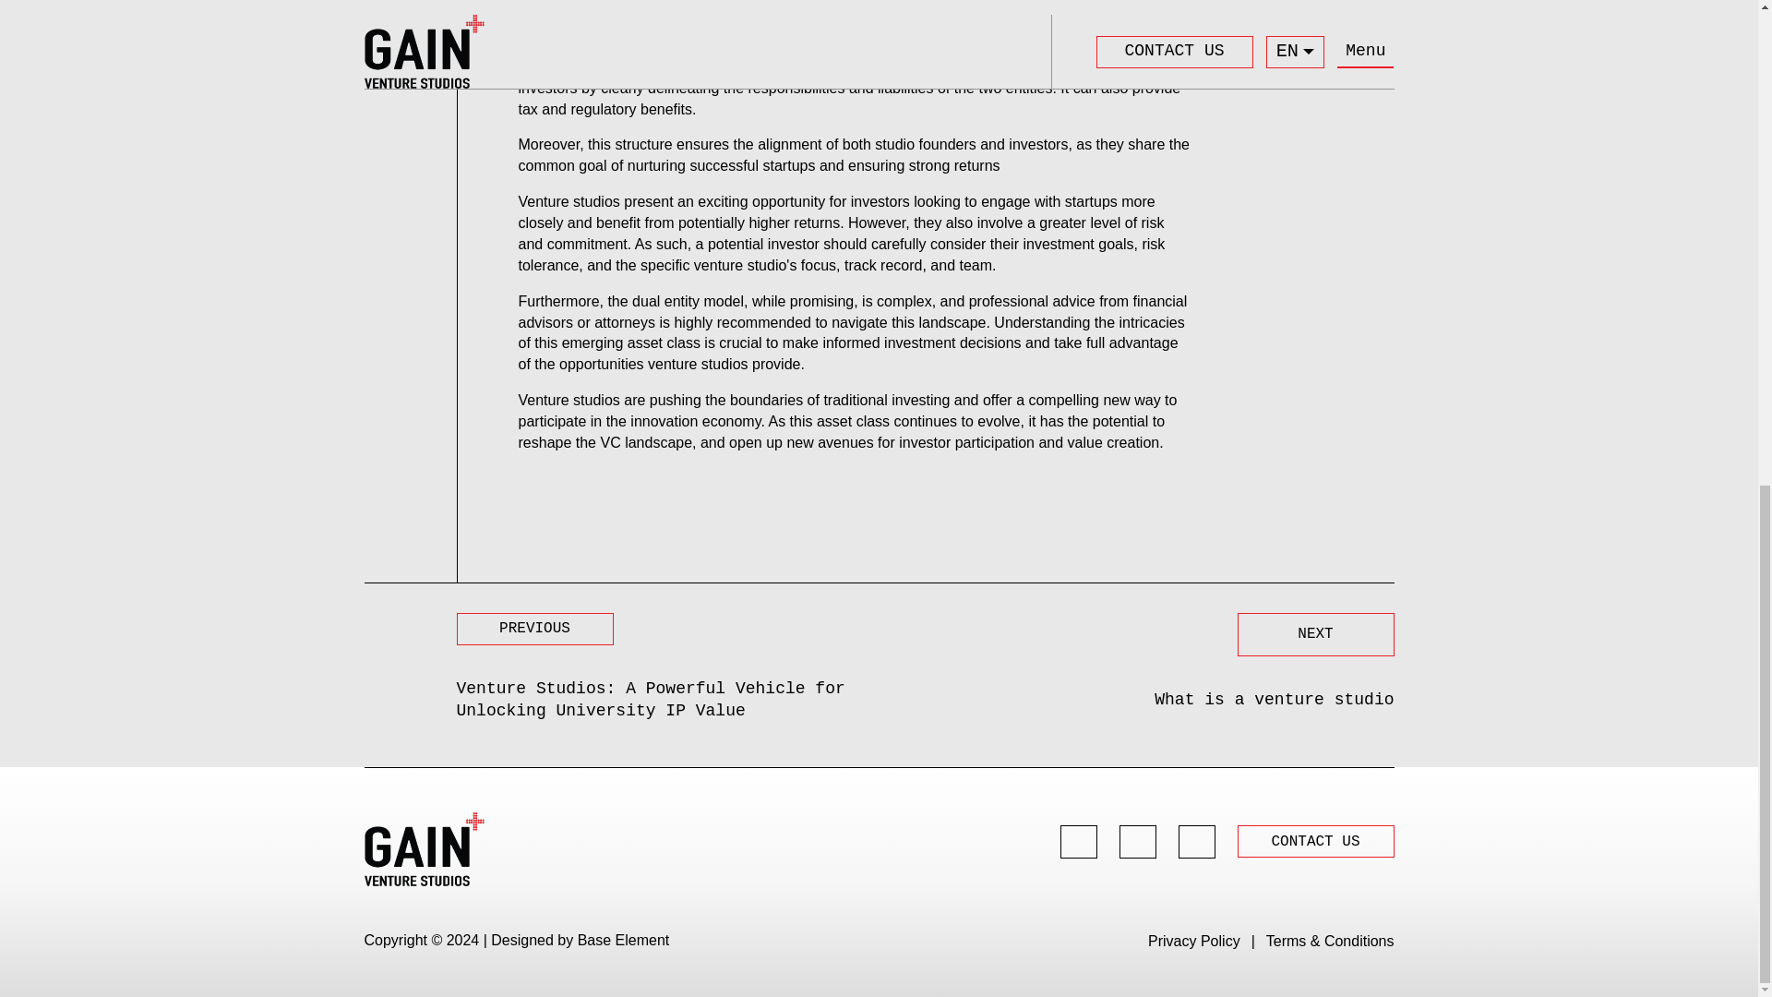 Image resolution: width=1772 pixels, height=997 pixels. I want to click on NEXT, so click(1314, 633).